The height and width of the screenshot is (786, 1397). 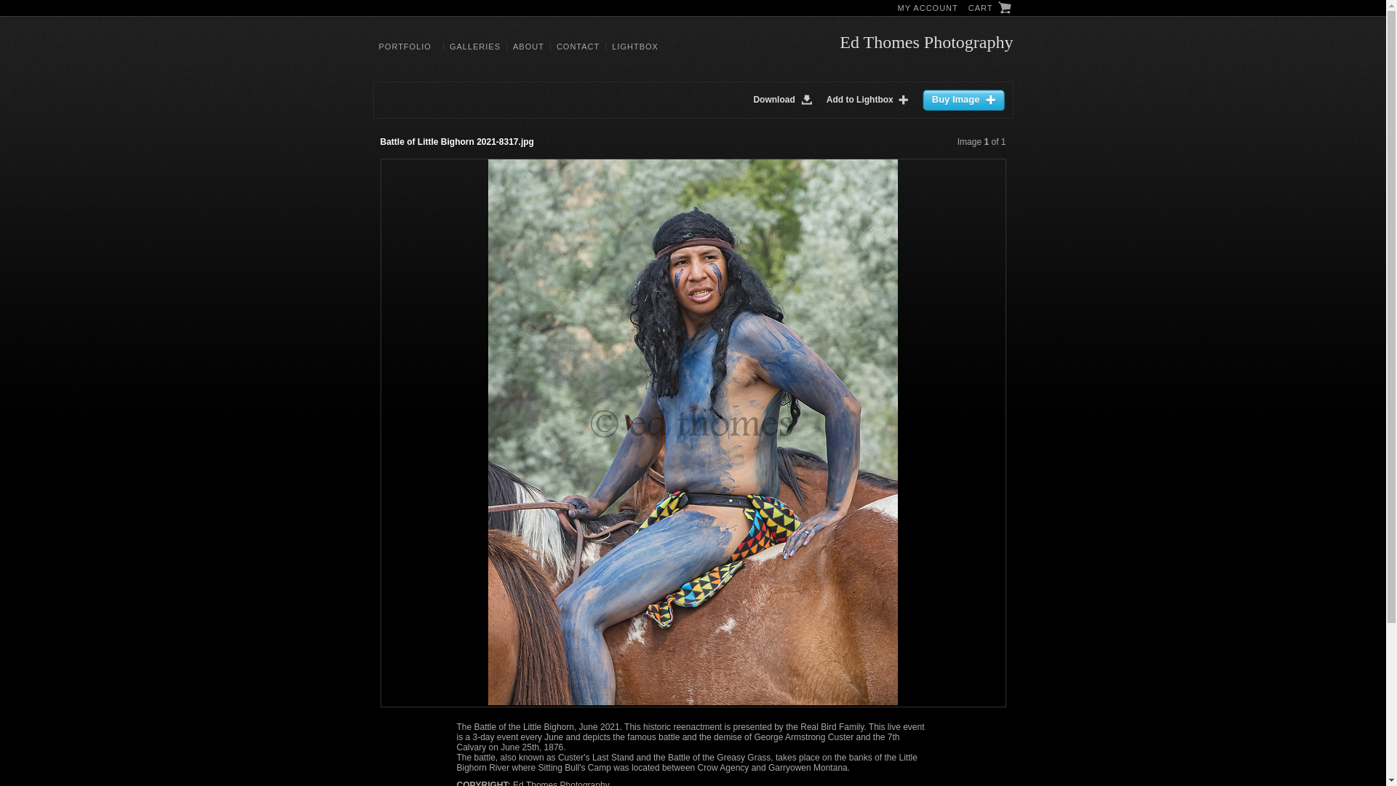 I want to click on PORTFOLIO, so click(x=408, y=47).